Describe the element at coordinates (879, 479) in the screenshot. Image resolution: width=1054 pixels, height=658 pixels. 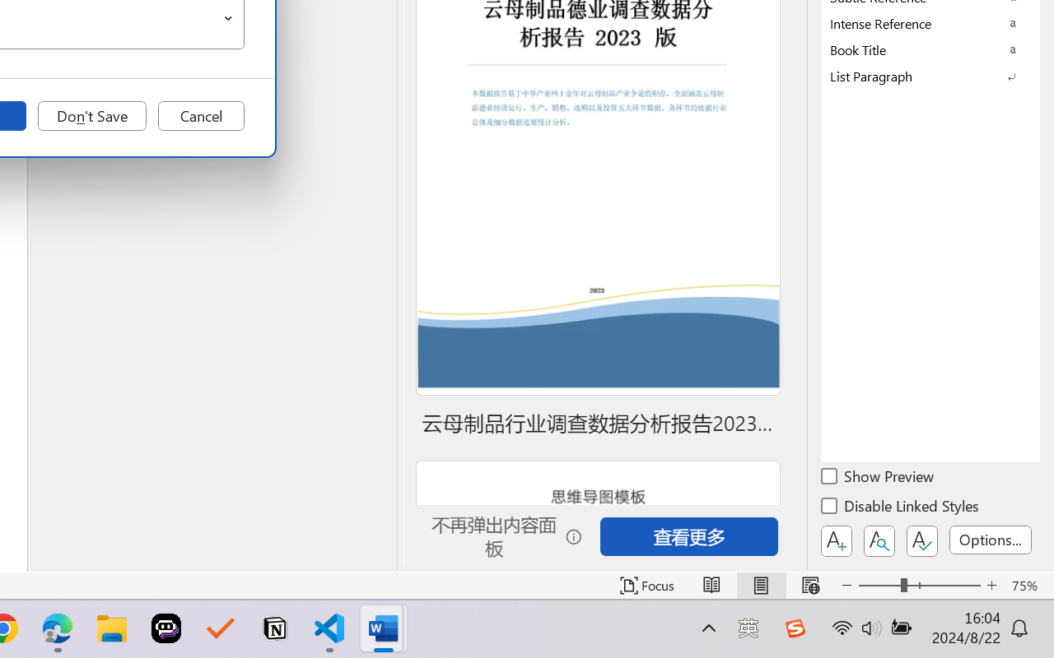
I see `Show Preview` at that location.